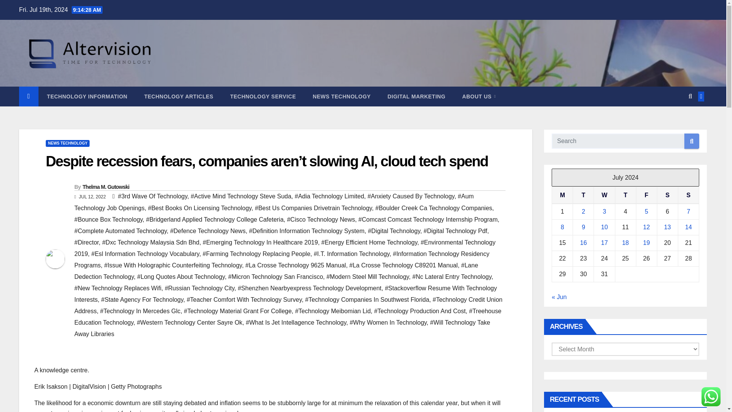  What do you see at coordinates (87, 96) in the screenshot?
I see `TECHNOLOGY INFORMATION` at bounding box center [87, 96].